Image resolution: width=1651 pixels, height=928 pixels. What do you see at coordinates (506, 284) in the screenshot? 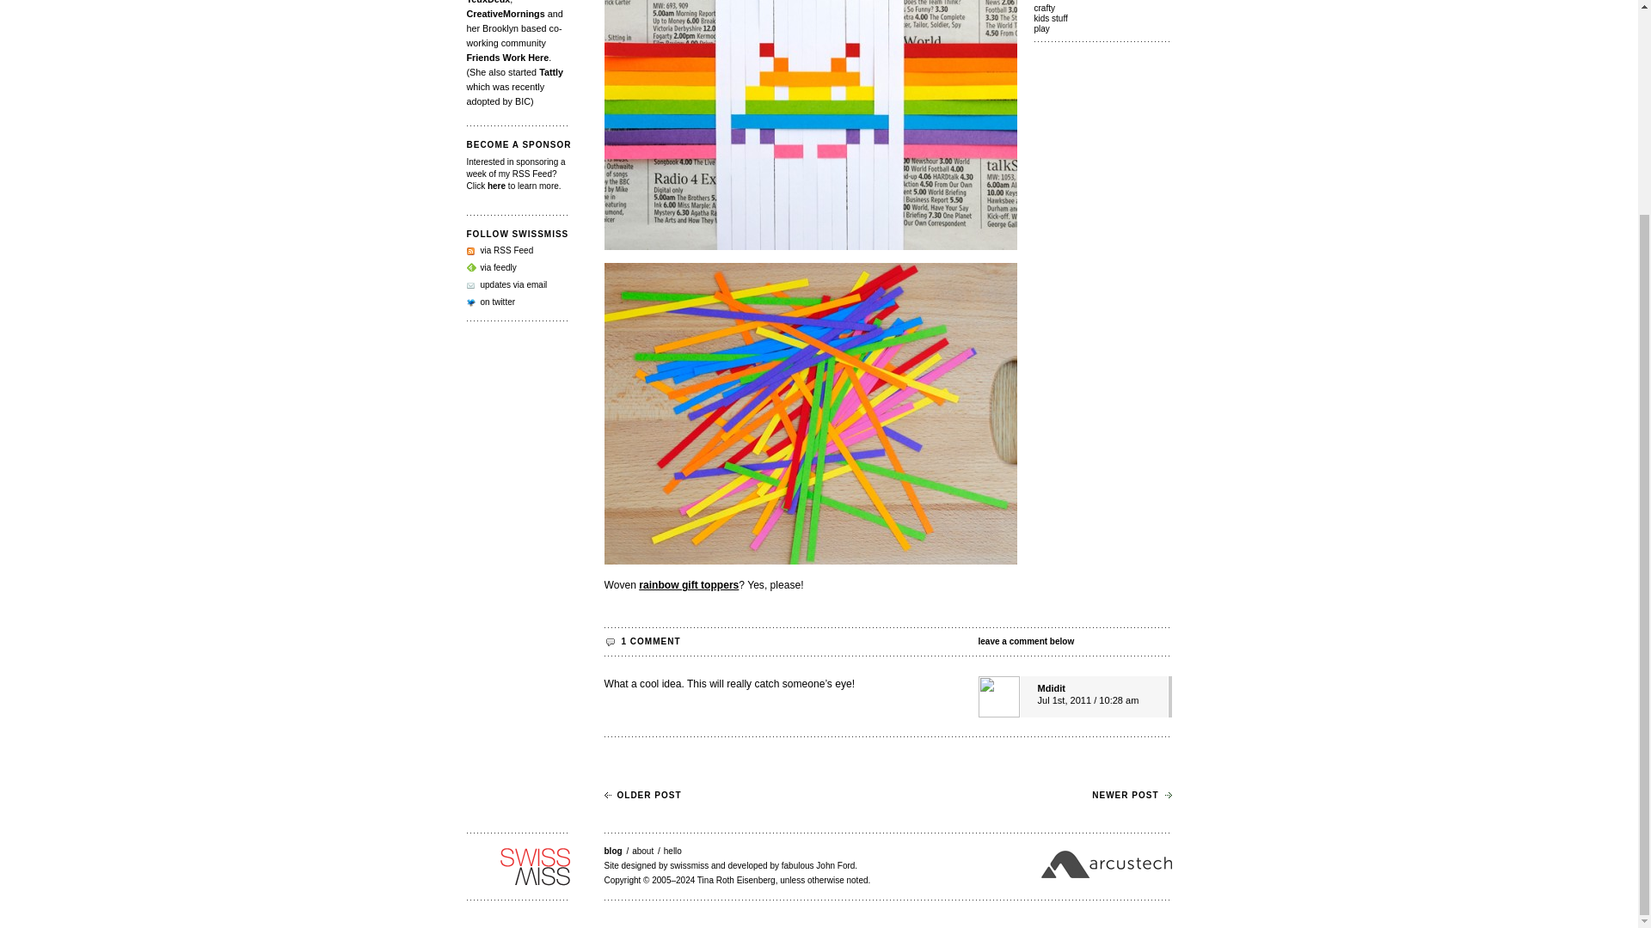
I see `updates via email` at bounding box center [506, 284].